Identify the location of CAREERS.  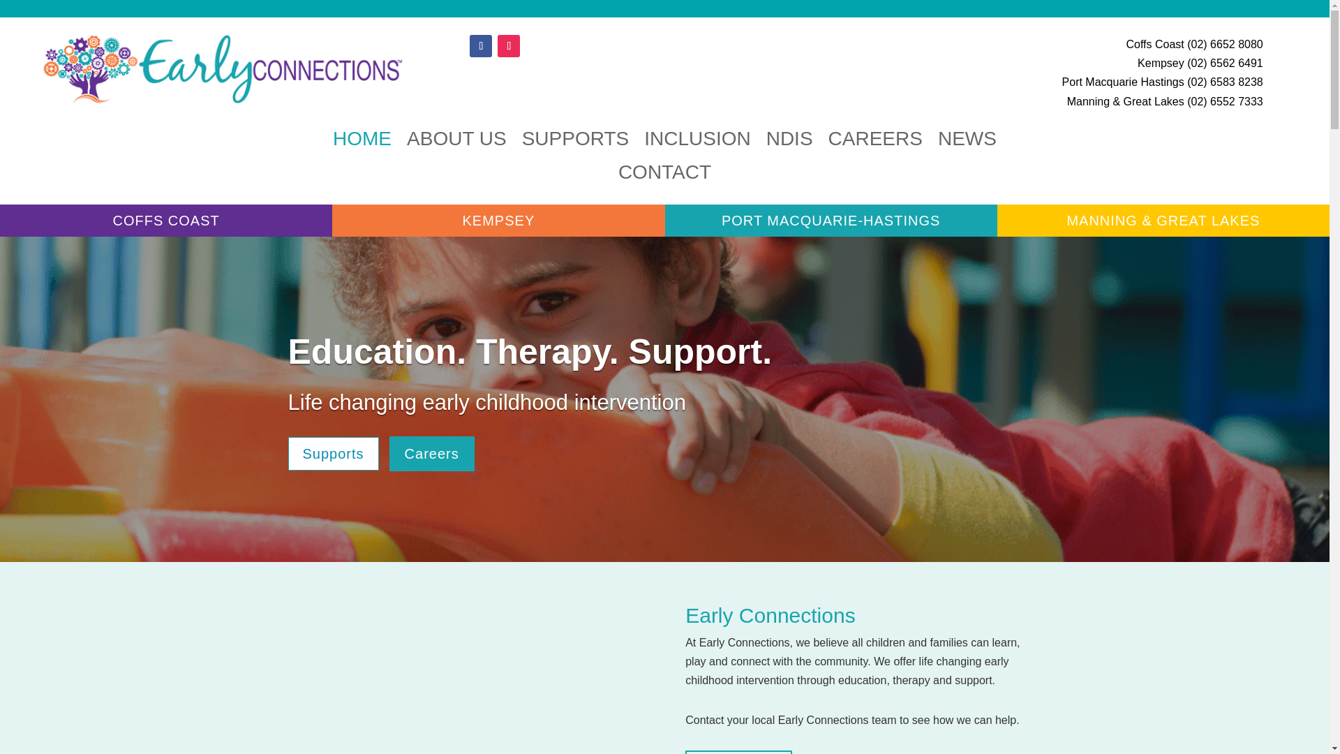
(875, 149).